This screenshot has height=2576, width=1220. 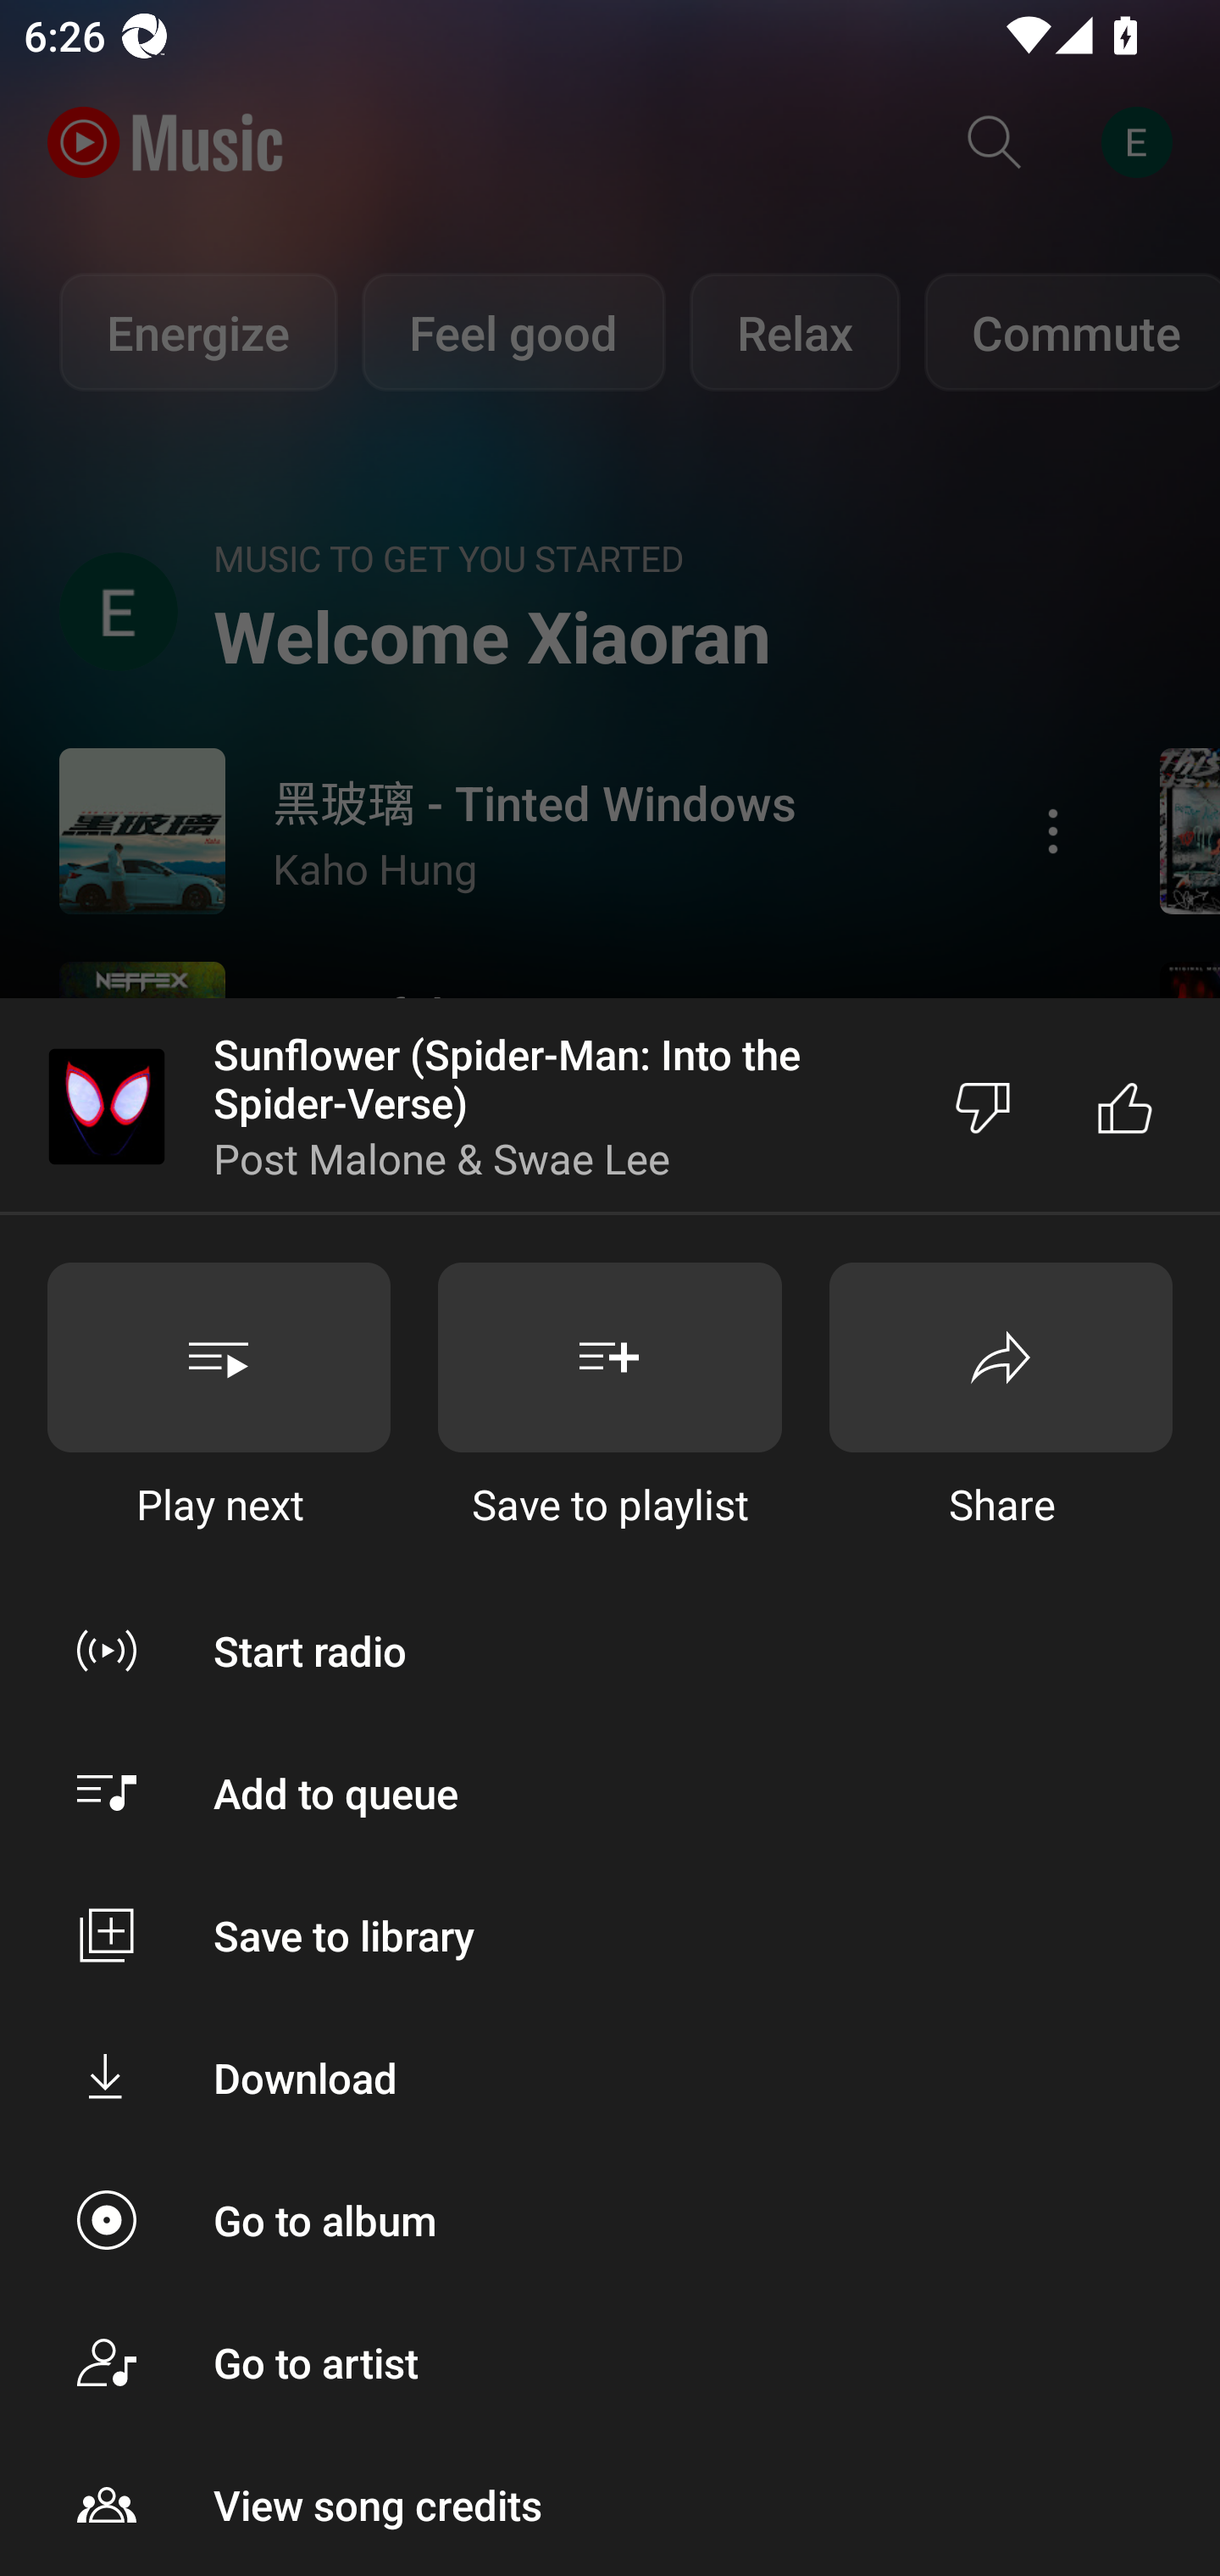 What do you see at coordinates (610, 2505) in the screenshot?
I see `View song credits` at bounding box center [610, 2505].